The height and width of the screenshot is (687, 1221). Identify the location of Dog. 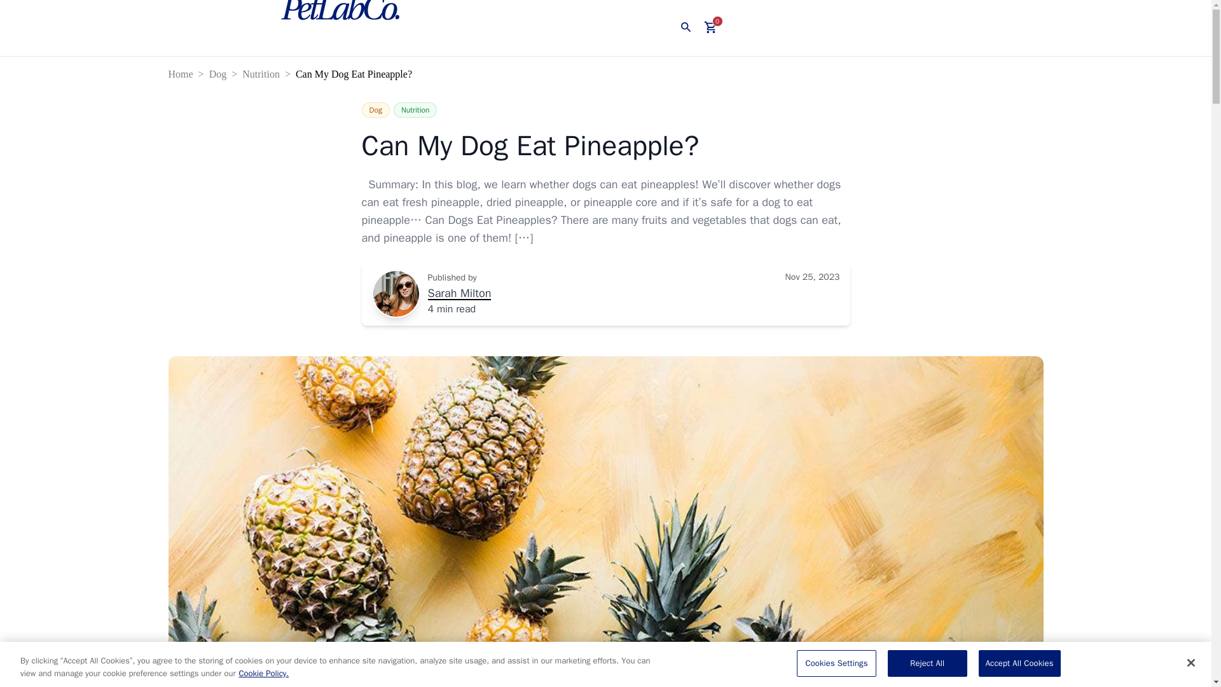
(375, 109).